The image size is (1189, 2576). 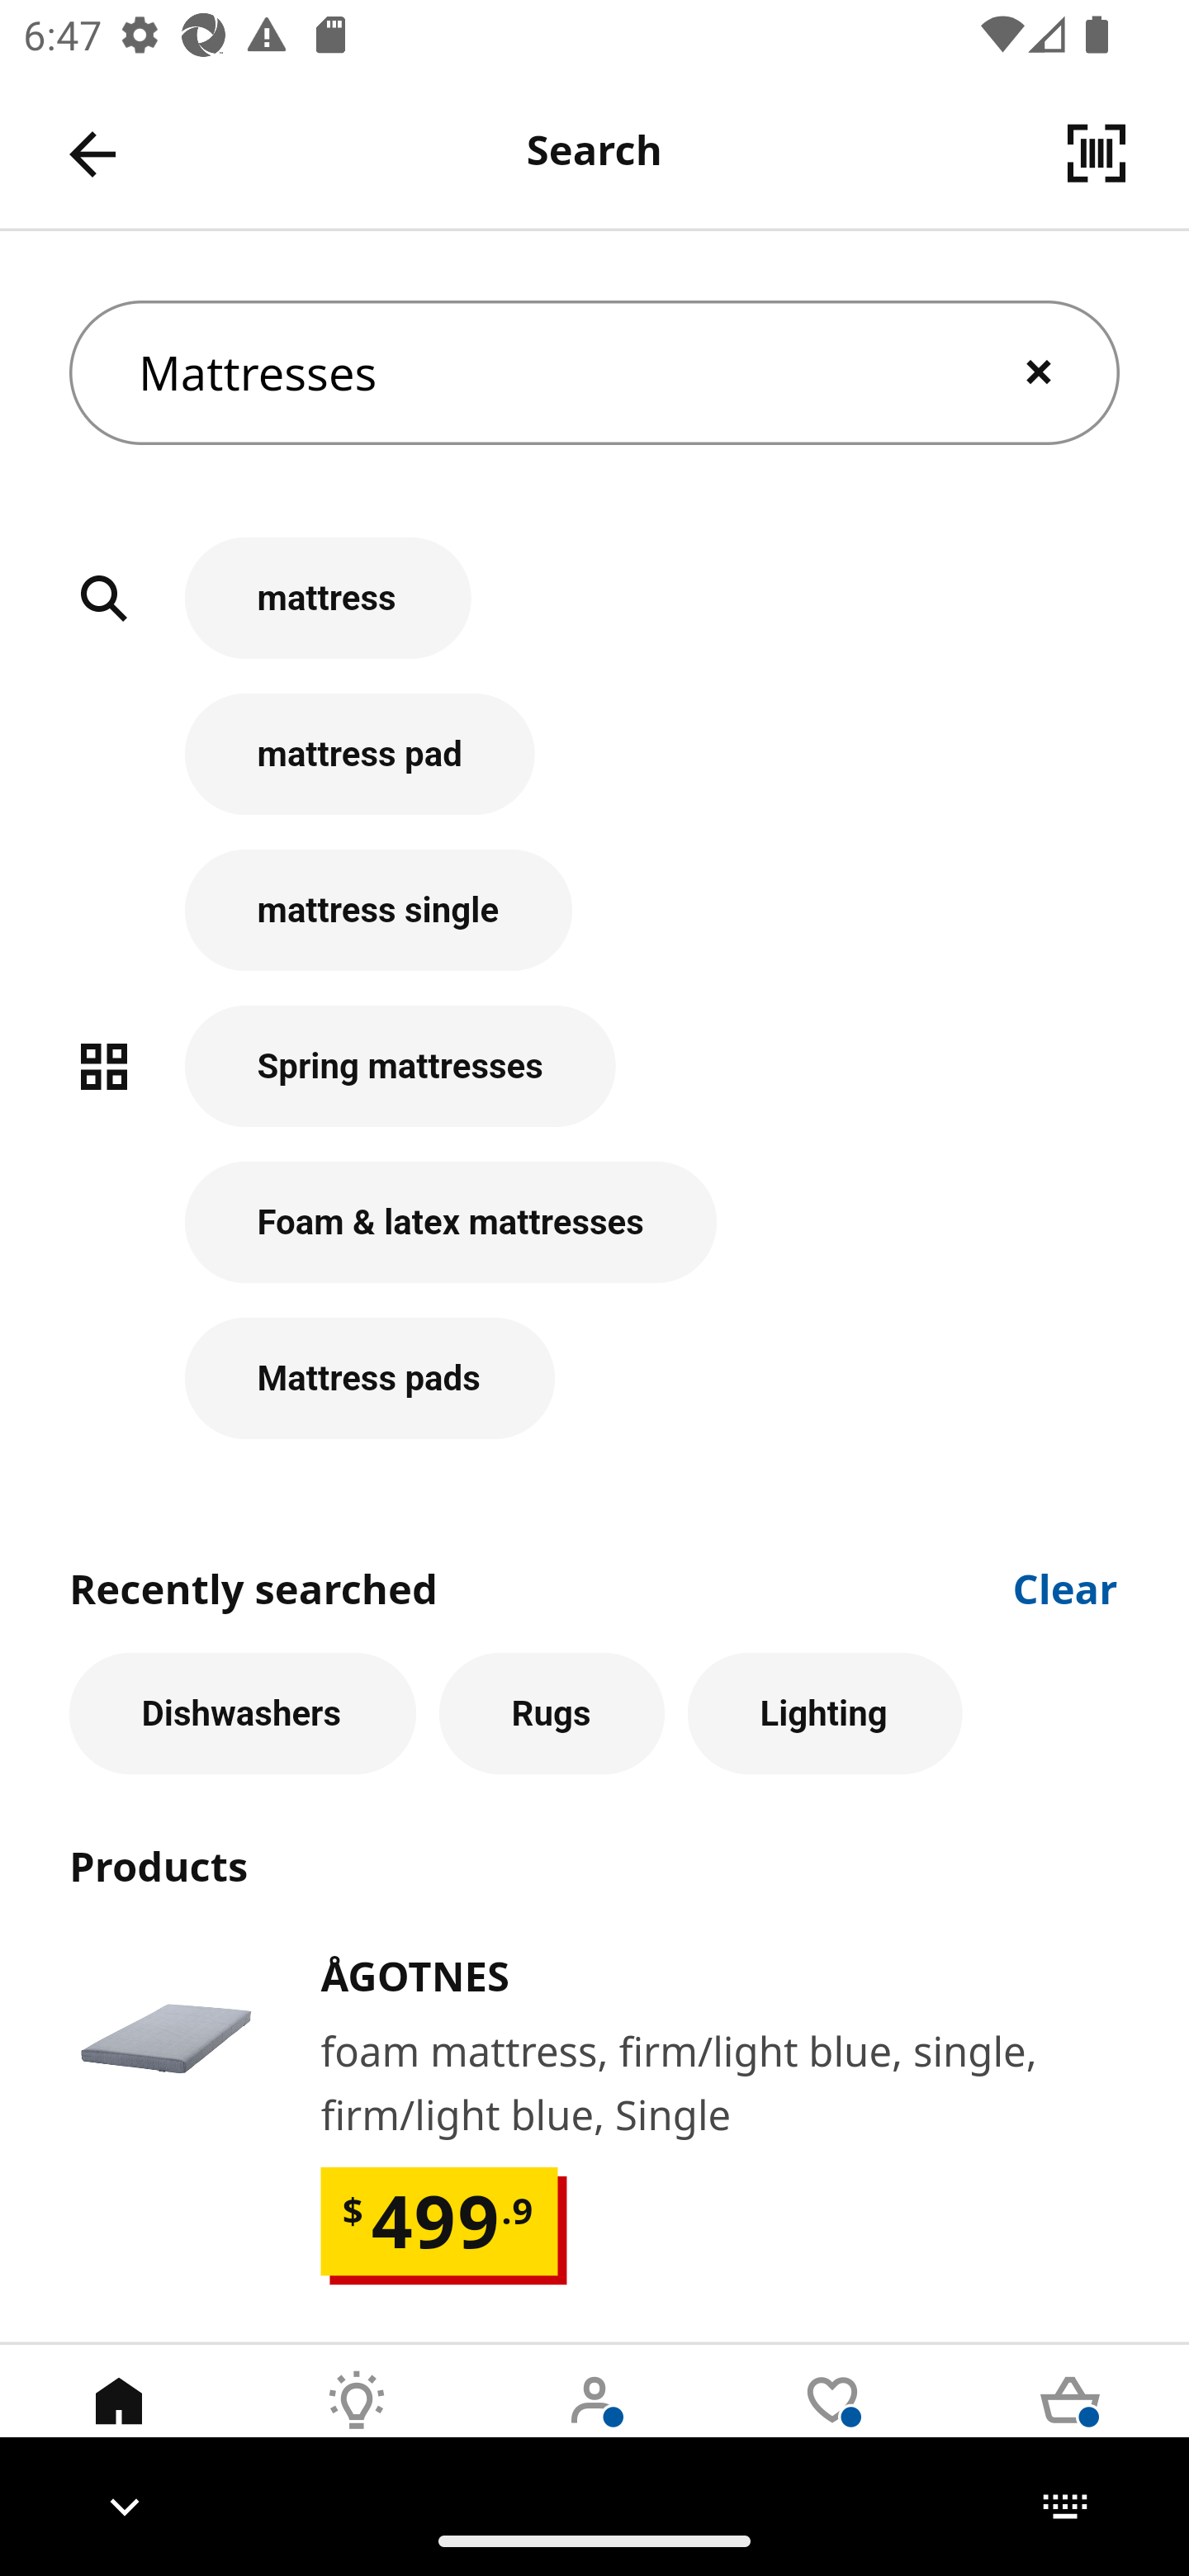 I want to click on Rugs, so click(x=552, y=1714).